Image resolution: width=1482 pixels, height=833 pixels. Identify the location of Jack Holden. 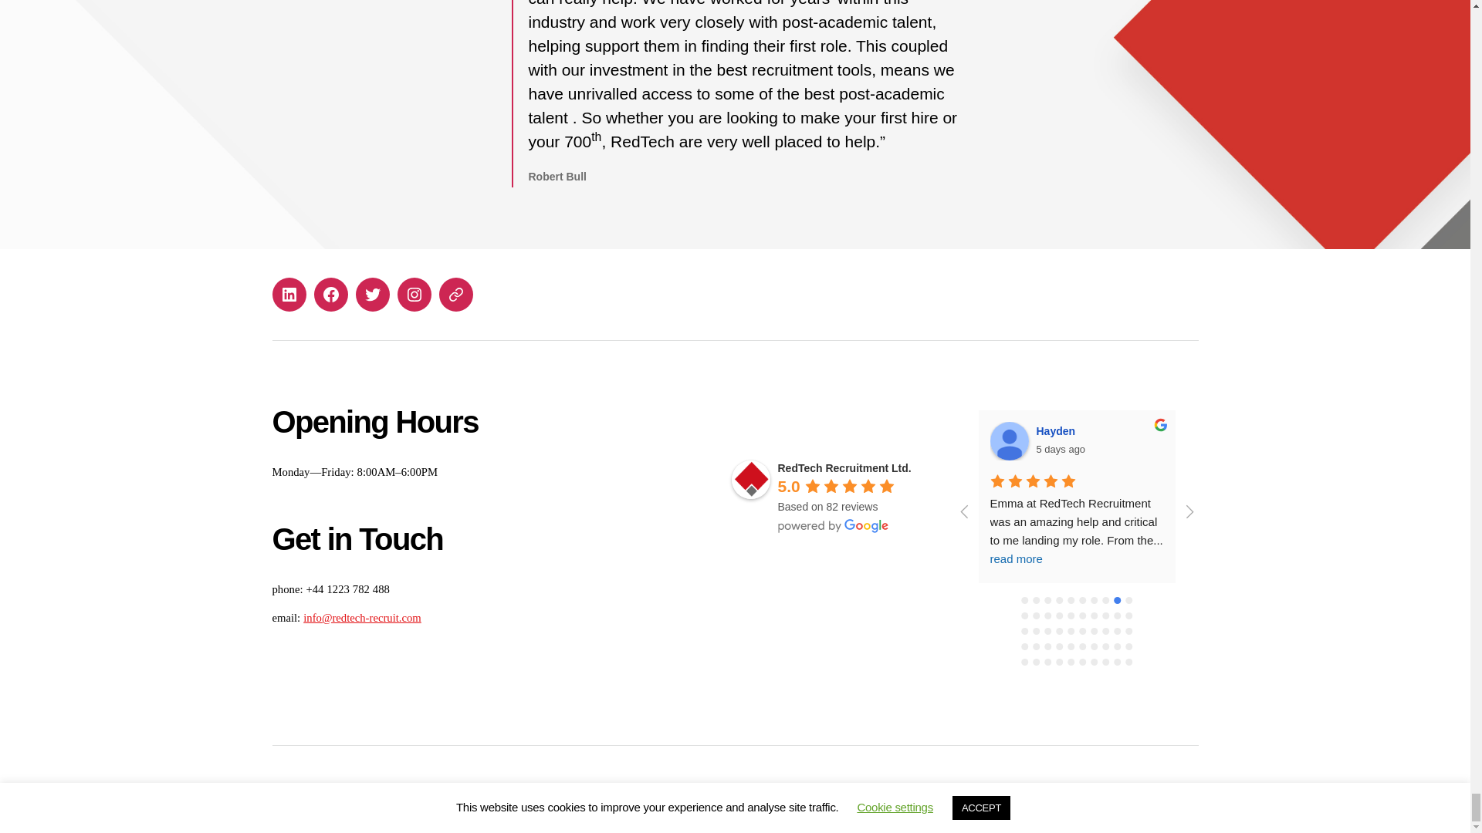
(1221, 441).